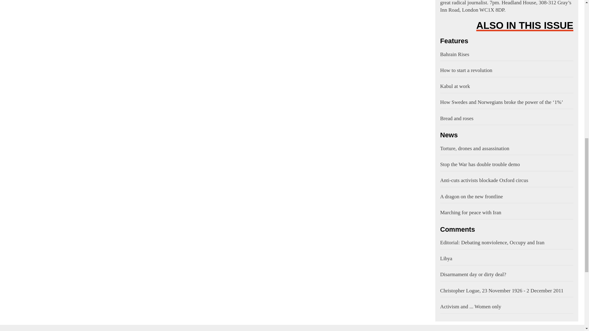 This screenshot has width=589, height=331. I want to click on How to start a revolution, so click(506, 70).